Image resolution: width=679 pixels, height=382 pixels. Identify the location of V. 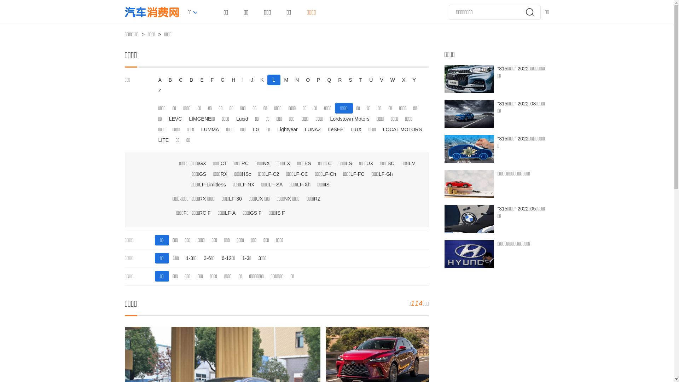
(381, 80).